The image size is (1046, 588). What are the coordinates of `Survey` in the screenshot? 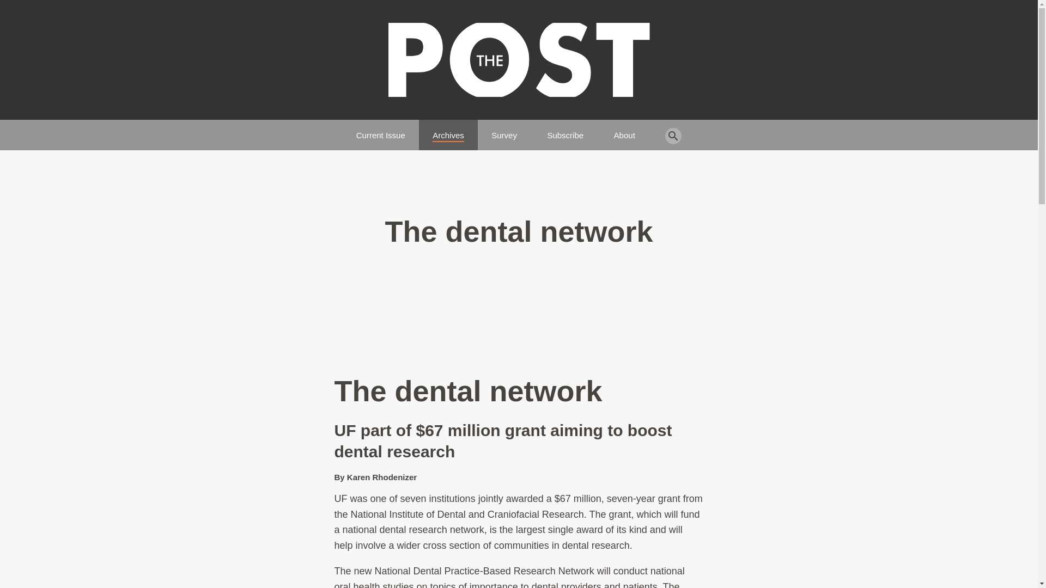 It's located at (504, 131).